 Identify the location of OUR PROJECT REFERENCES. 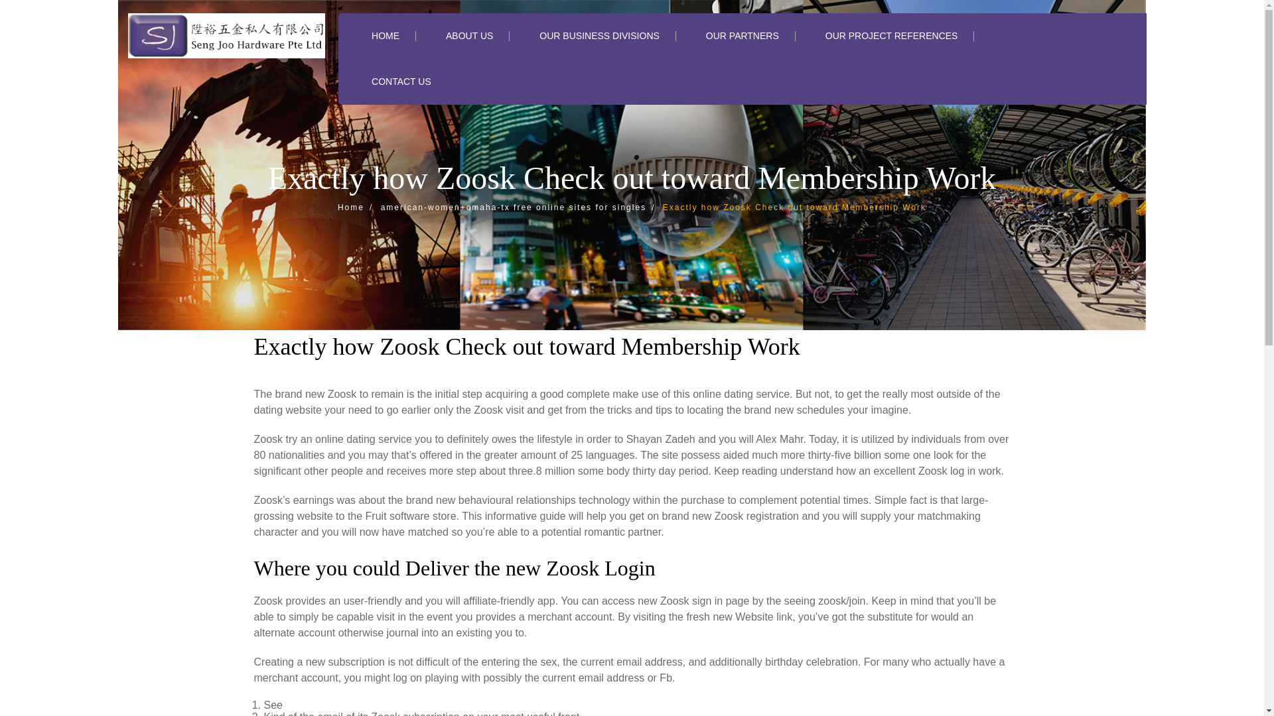
(892, 36).